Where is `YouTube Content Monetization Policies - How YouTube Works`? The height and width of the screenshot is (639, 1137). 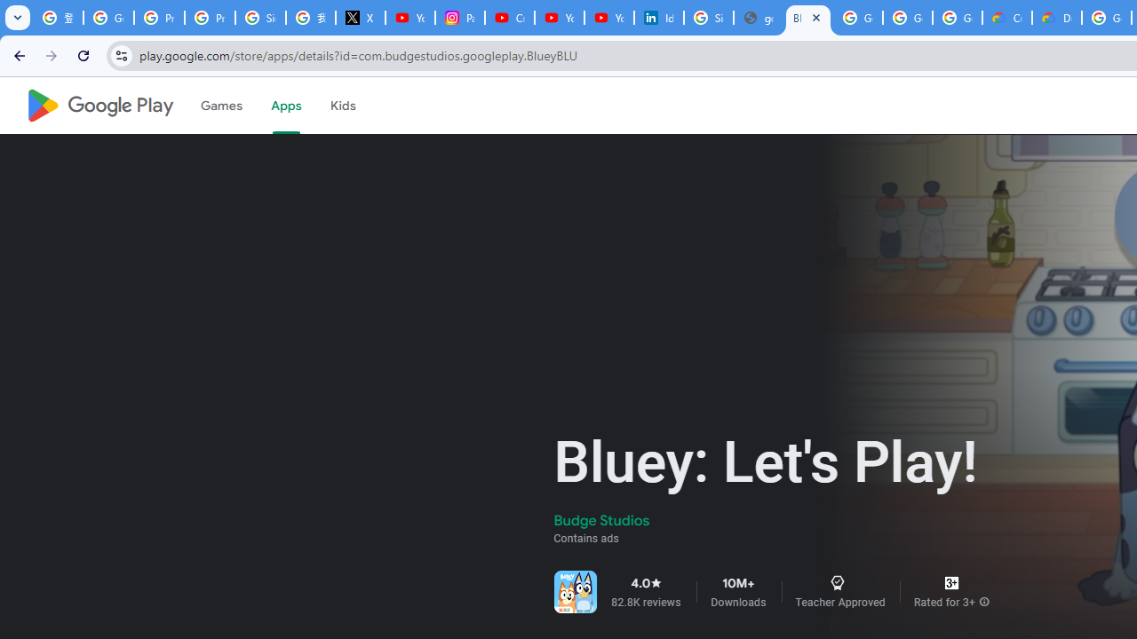
YouTube Content Monetization Policies - How YouTube Works is located at coordinates (410, 18).